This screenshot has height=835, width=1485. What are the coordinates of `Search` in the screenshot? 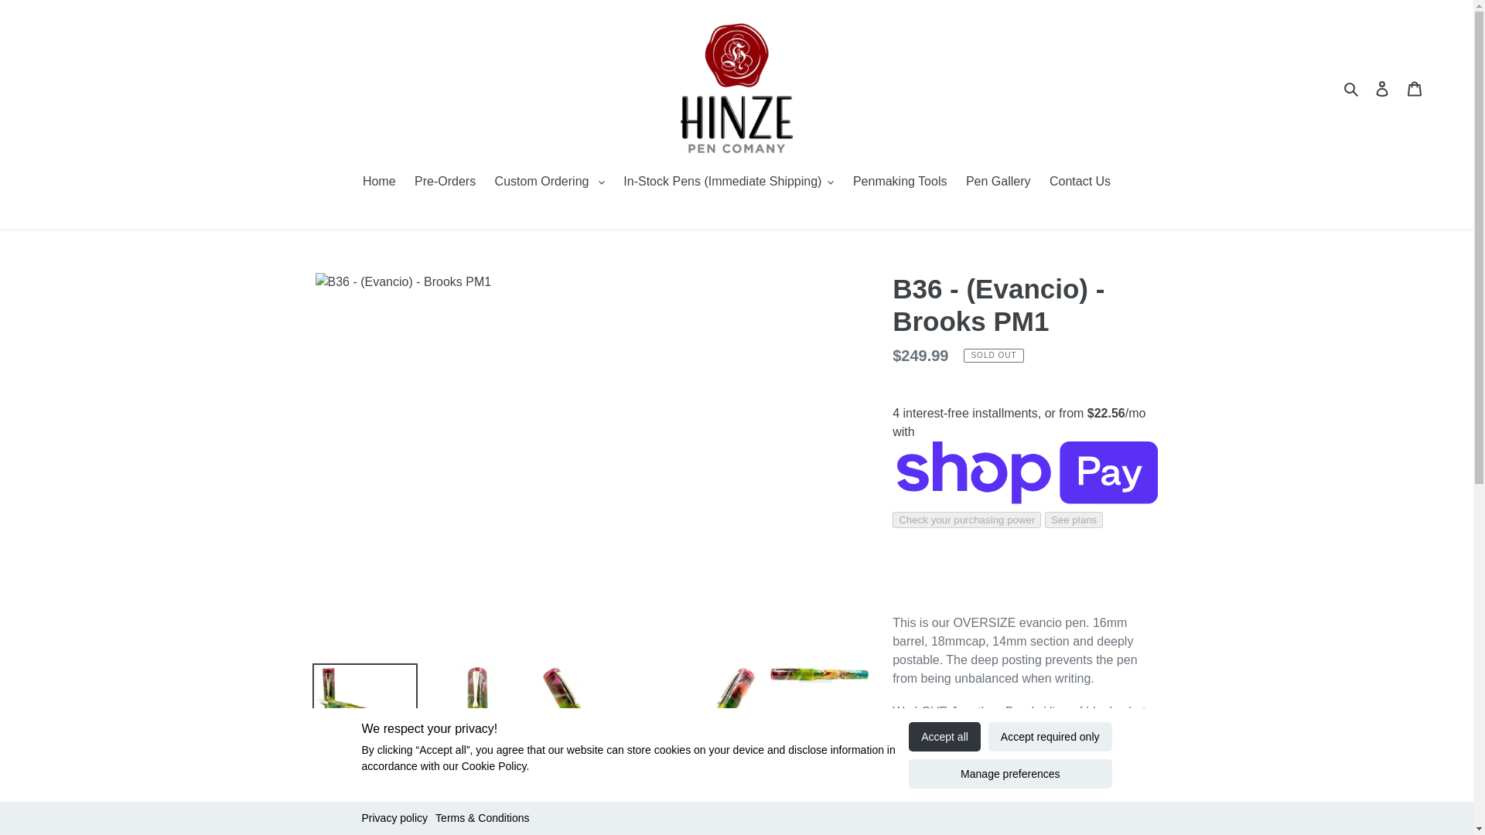 It's located at (1352, 88).